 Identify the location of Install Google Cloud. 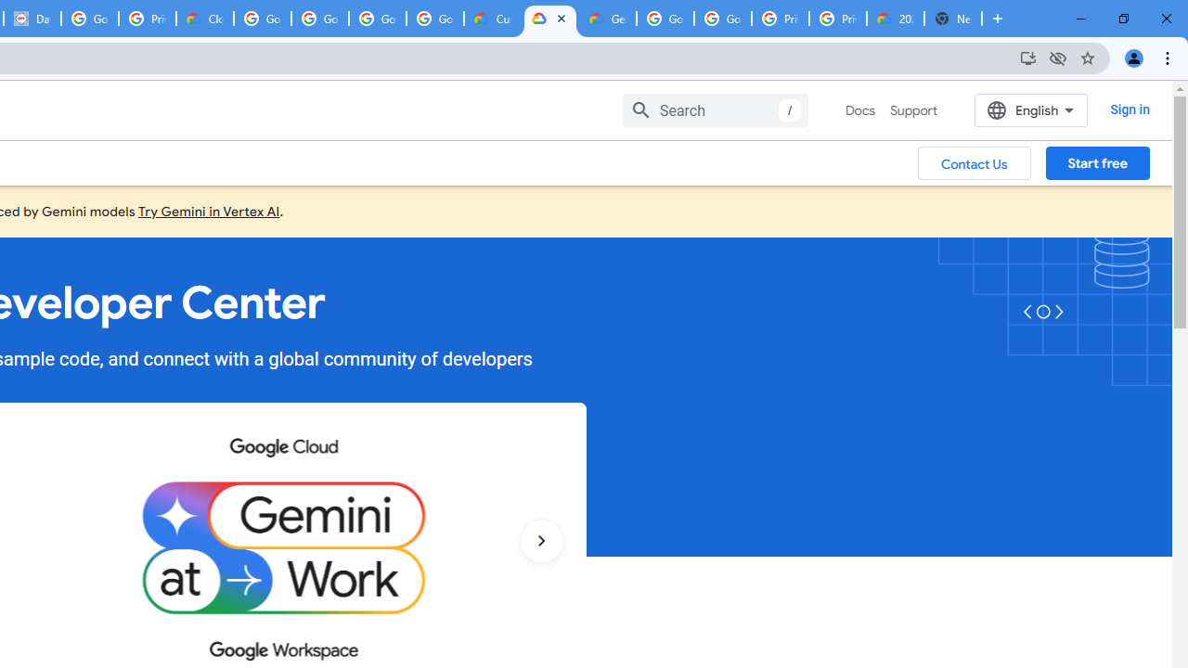
(1028, 58).